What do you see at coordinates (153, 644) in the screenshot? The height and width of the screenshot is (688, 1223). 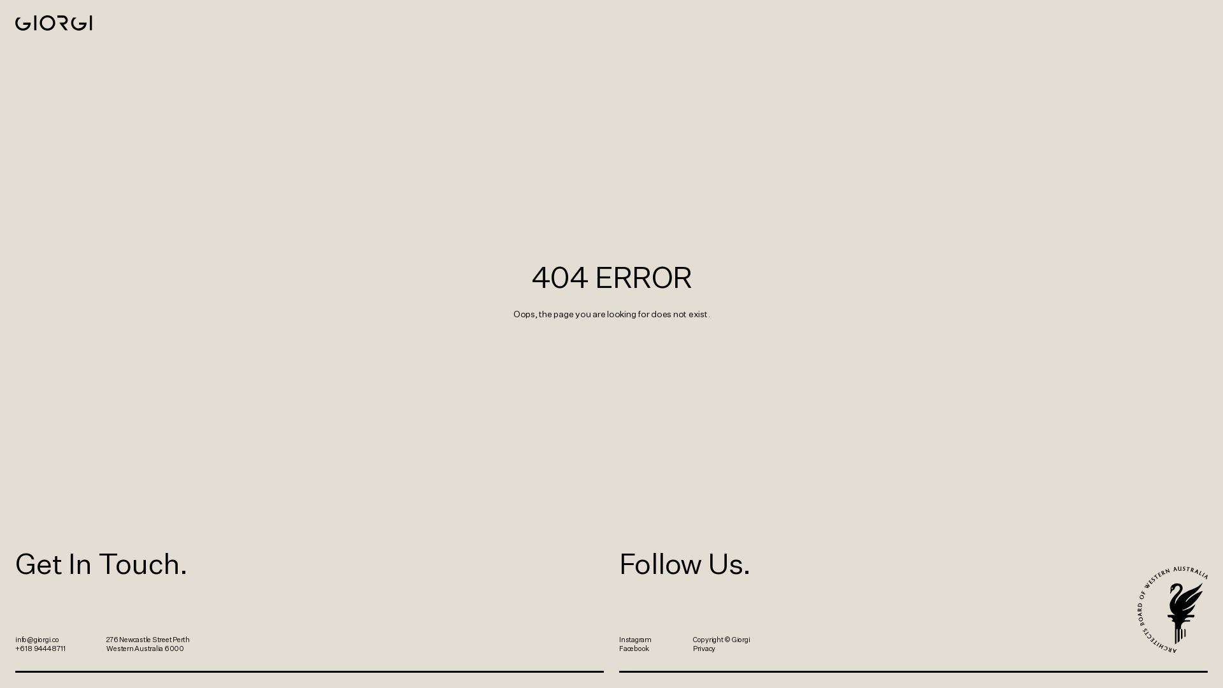 I see `276 Newcastle Street Perth Western Australia 6000` at bounding box center [153, 644].